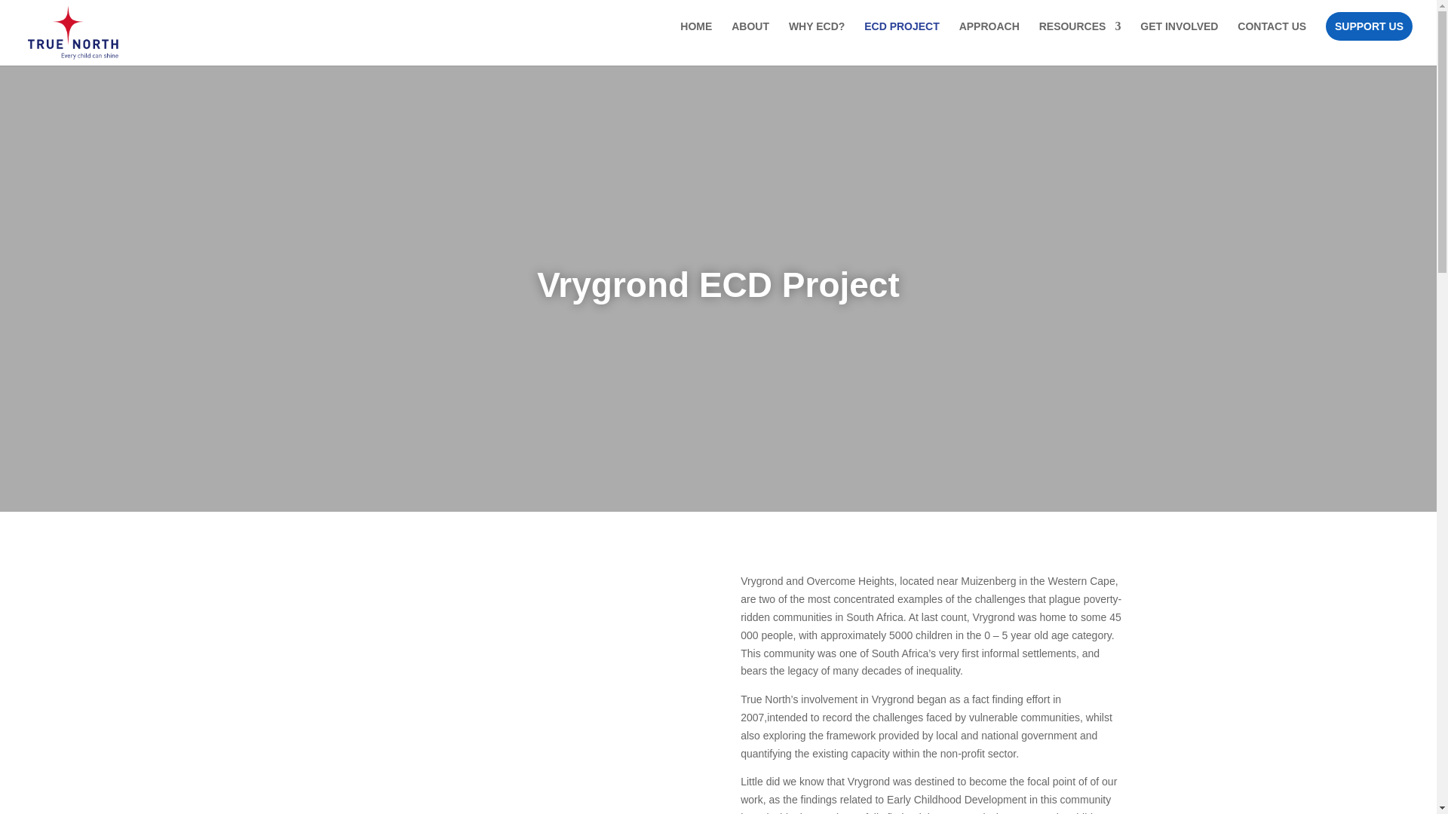 This screenshot has width=1448, height=814. I want to click on APPROACH, so click(989, 44).